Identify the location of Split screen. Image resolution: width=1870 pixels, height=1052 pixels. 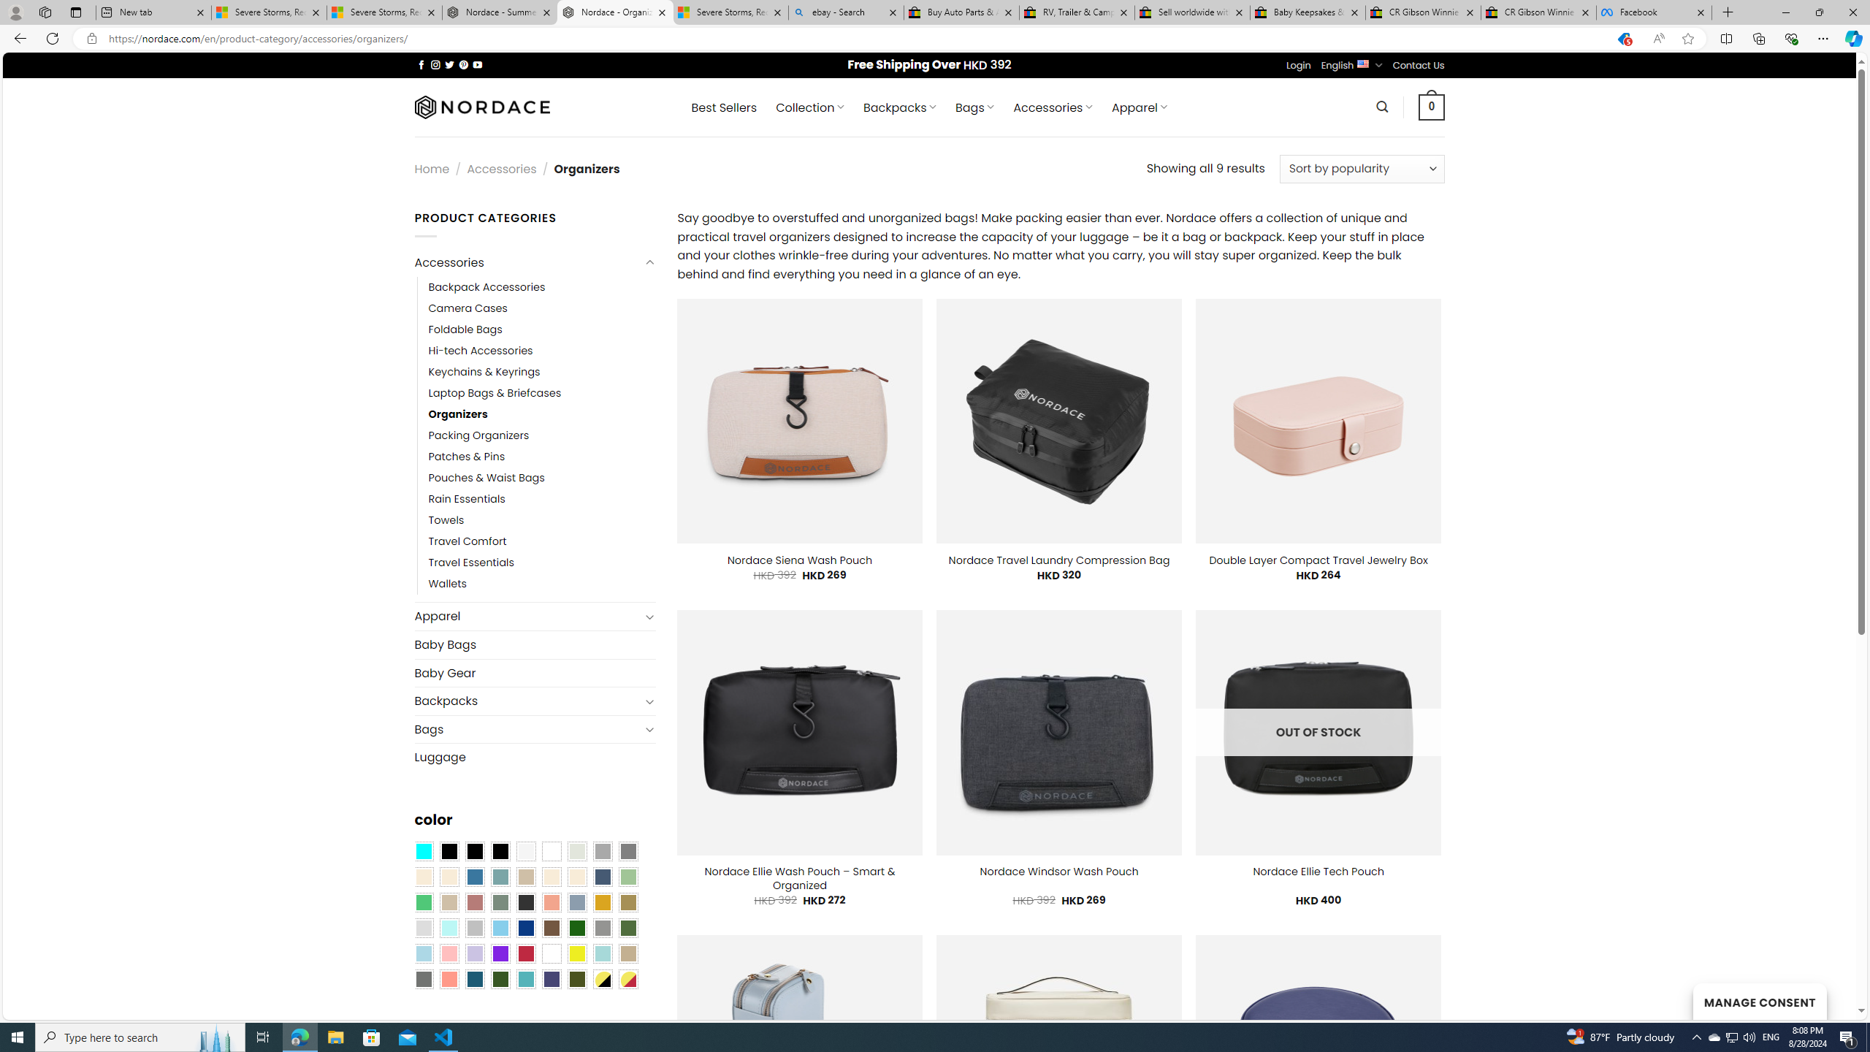
(1727, 38).